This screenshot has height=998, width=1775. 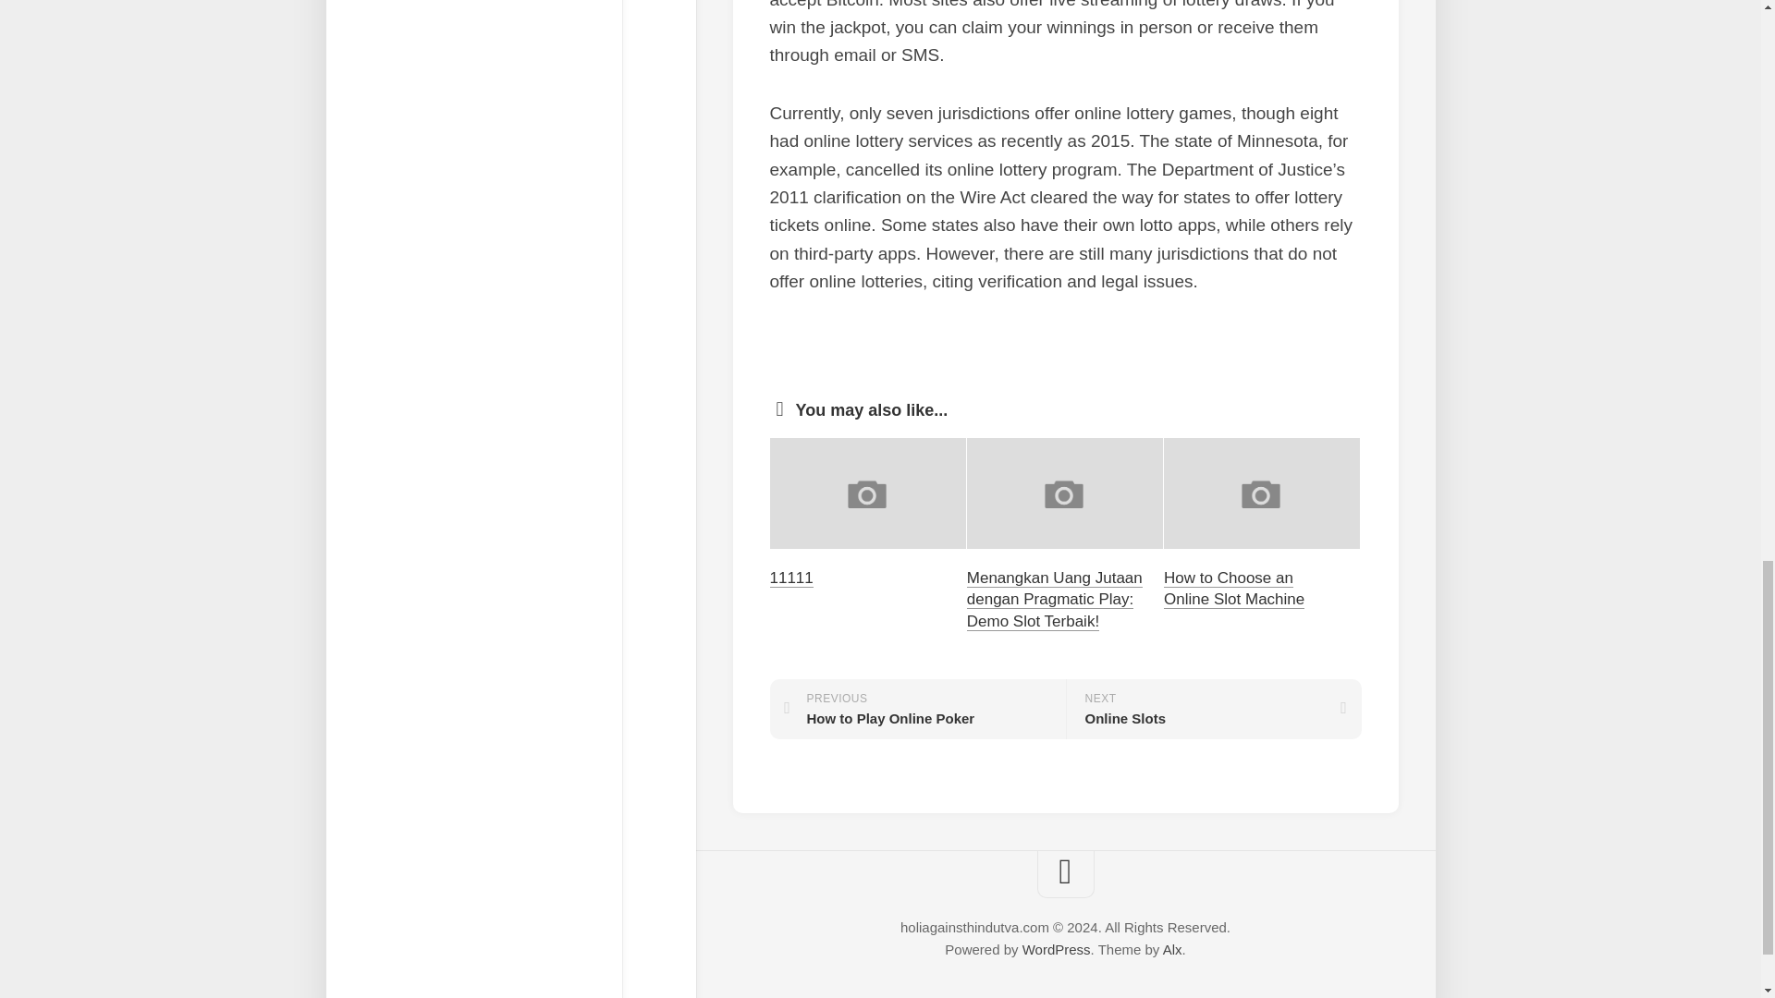 What do you see at coordinates (1234, 588) in the screenshot?
I see `How to Choose an Online Slot Machine` at bounding box center [1234, 588].